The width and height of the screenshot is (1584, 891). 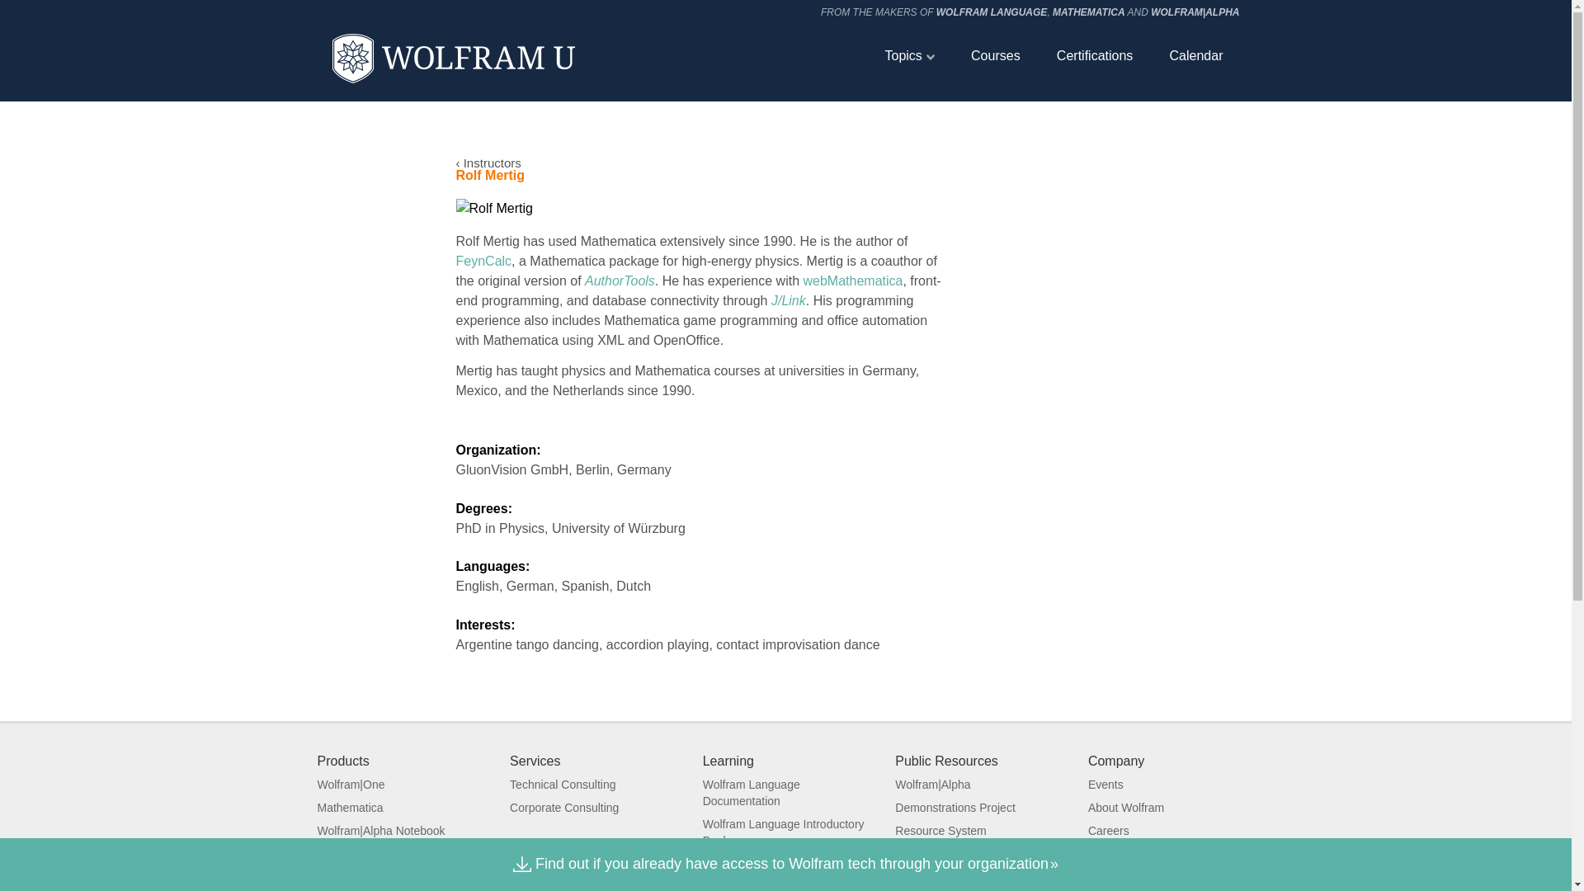 I want to click on Certifications, so click(x=1094, y=55).